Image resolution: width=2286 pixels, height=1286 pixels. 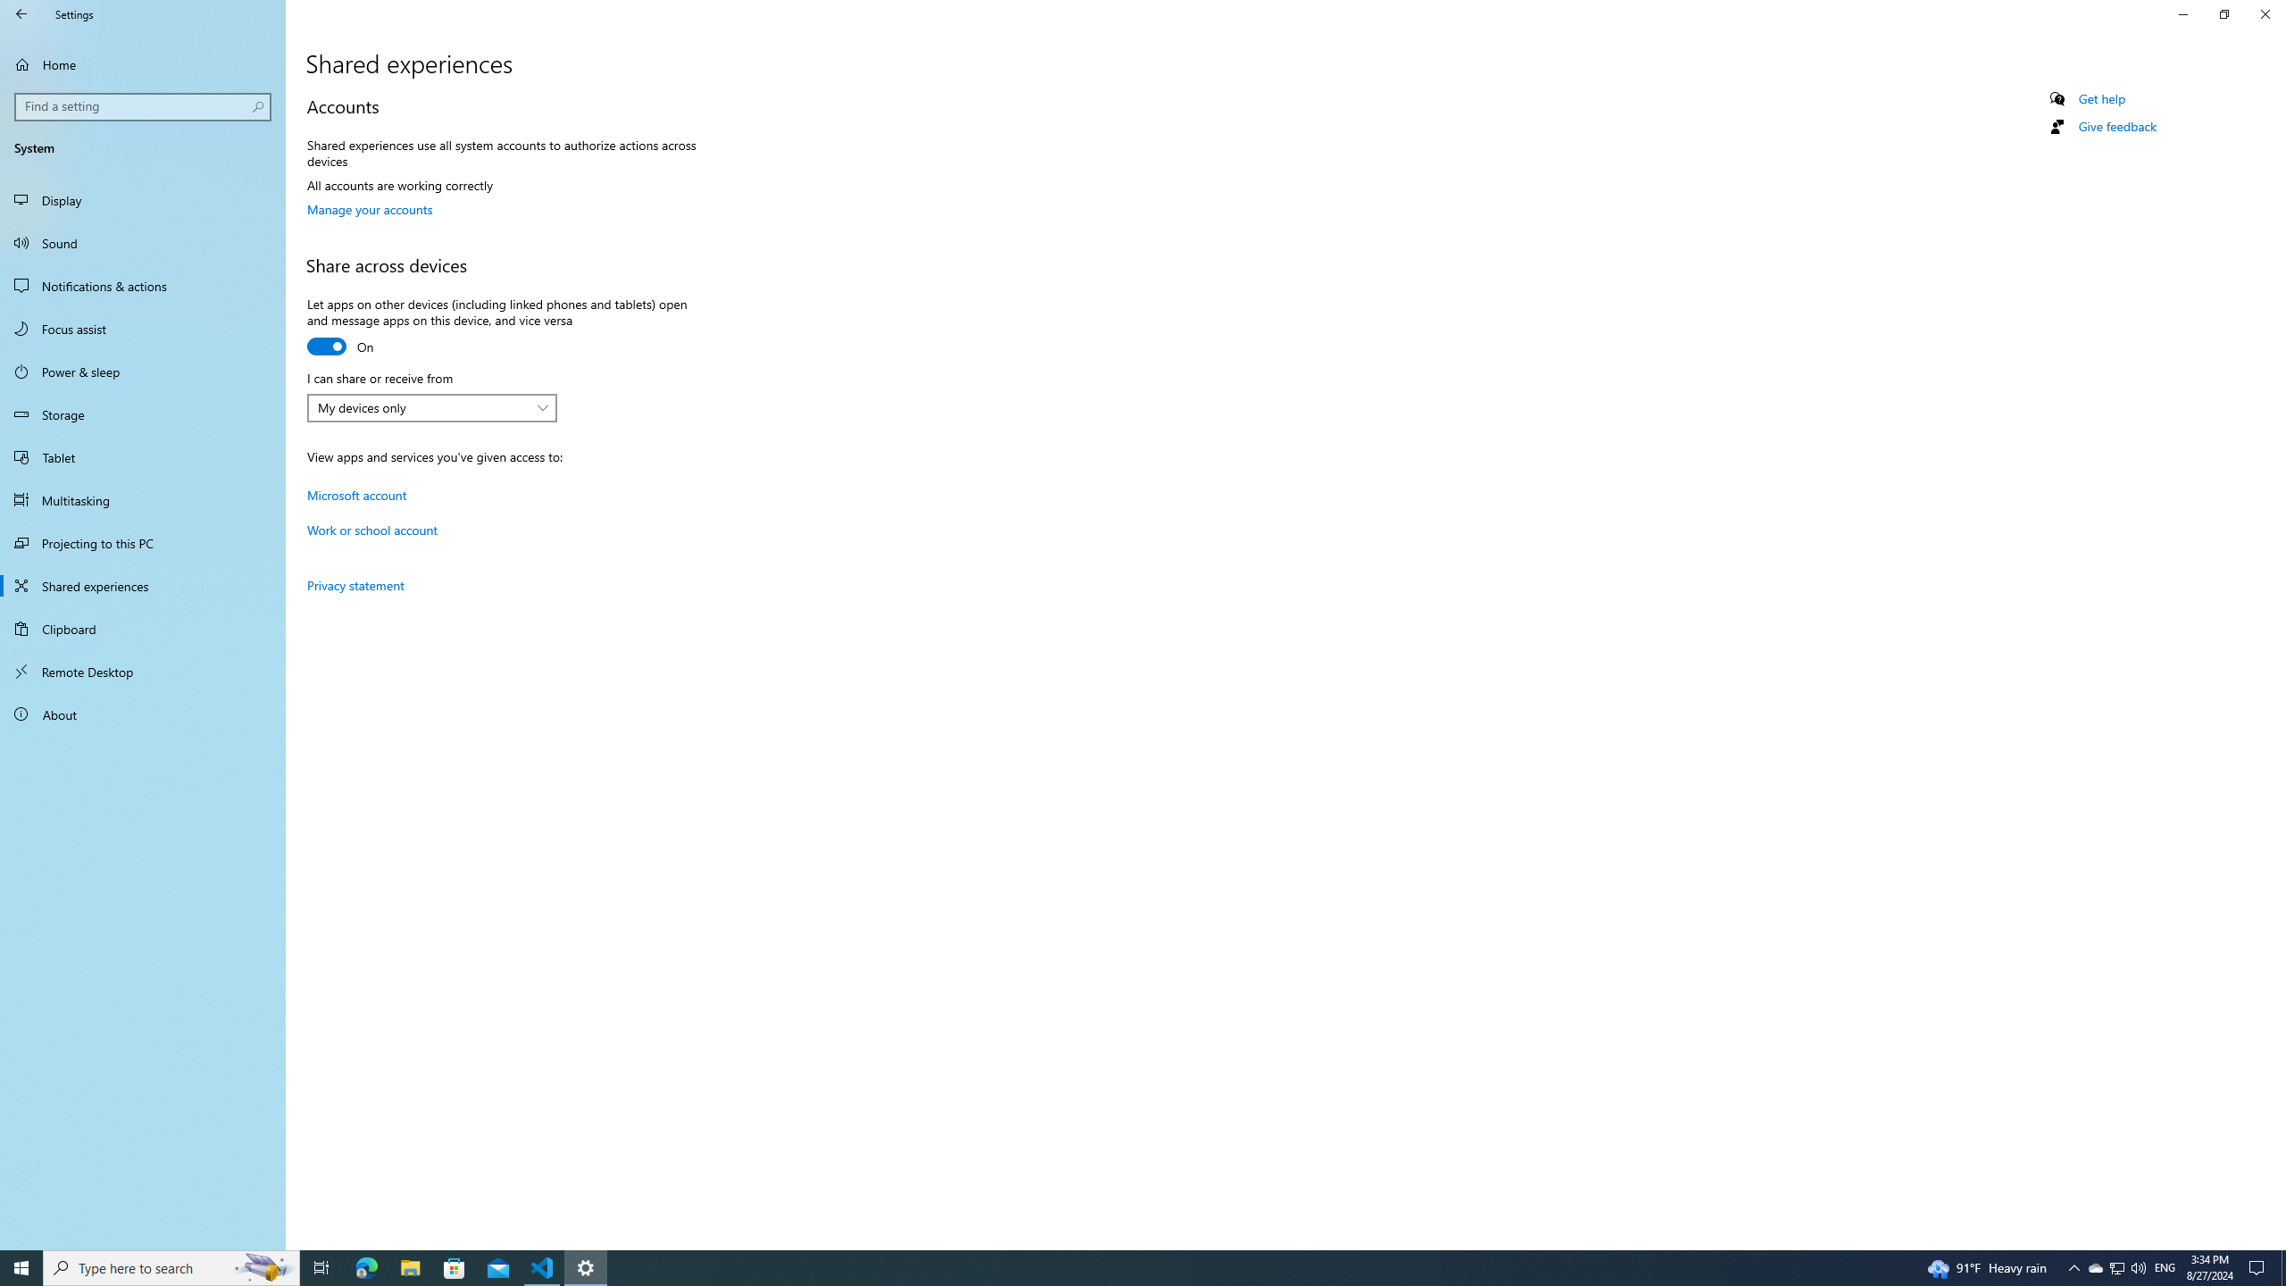 What do you see at coordinates (2116, 1268) in the screenshot?
I see `Close Settings` at bounding box center [2116, 1268].